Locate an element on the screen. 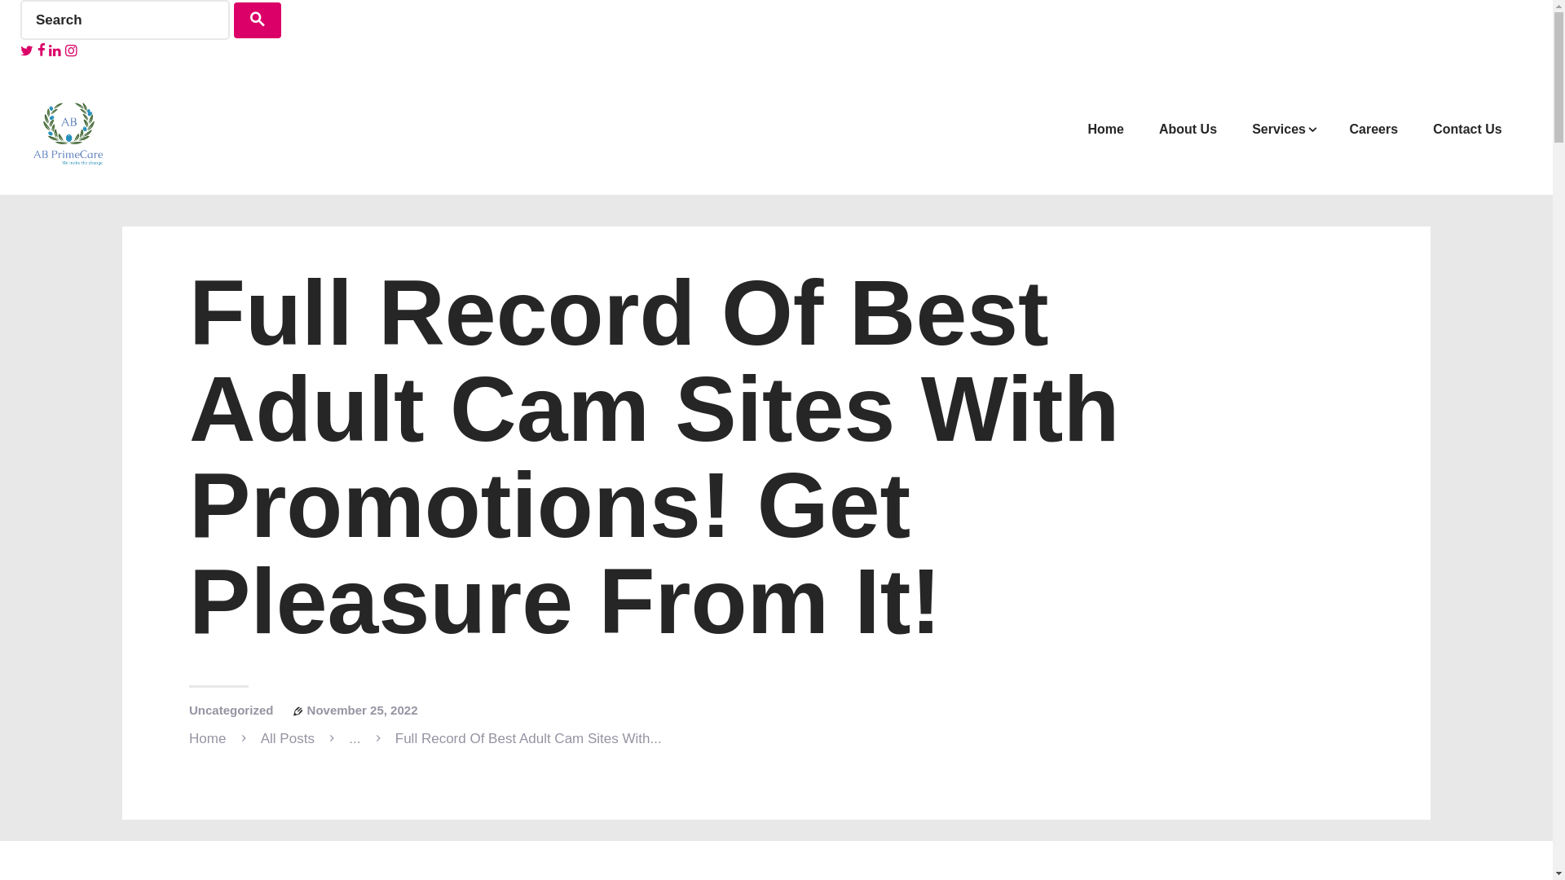  All Posts is located at coordinates (287, 738).